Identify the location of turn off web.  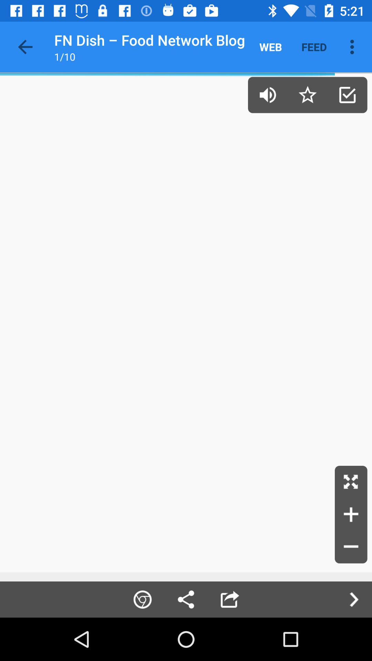
(271, 47).